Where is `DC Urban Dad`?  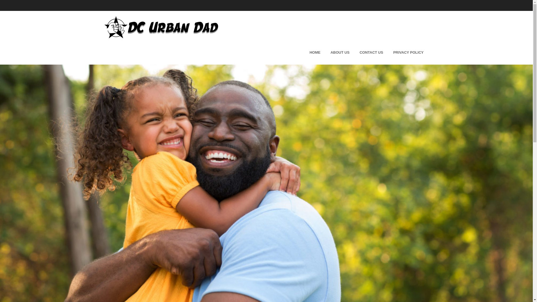
DC Urban Dad is located at coordinates (161, 27).